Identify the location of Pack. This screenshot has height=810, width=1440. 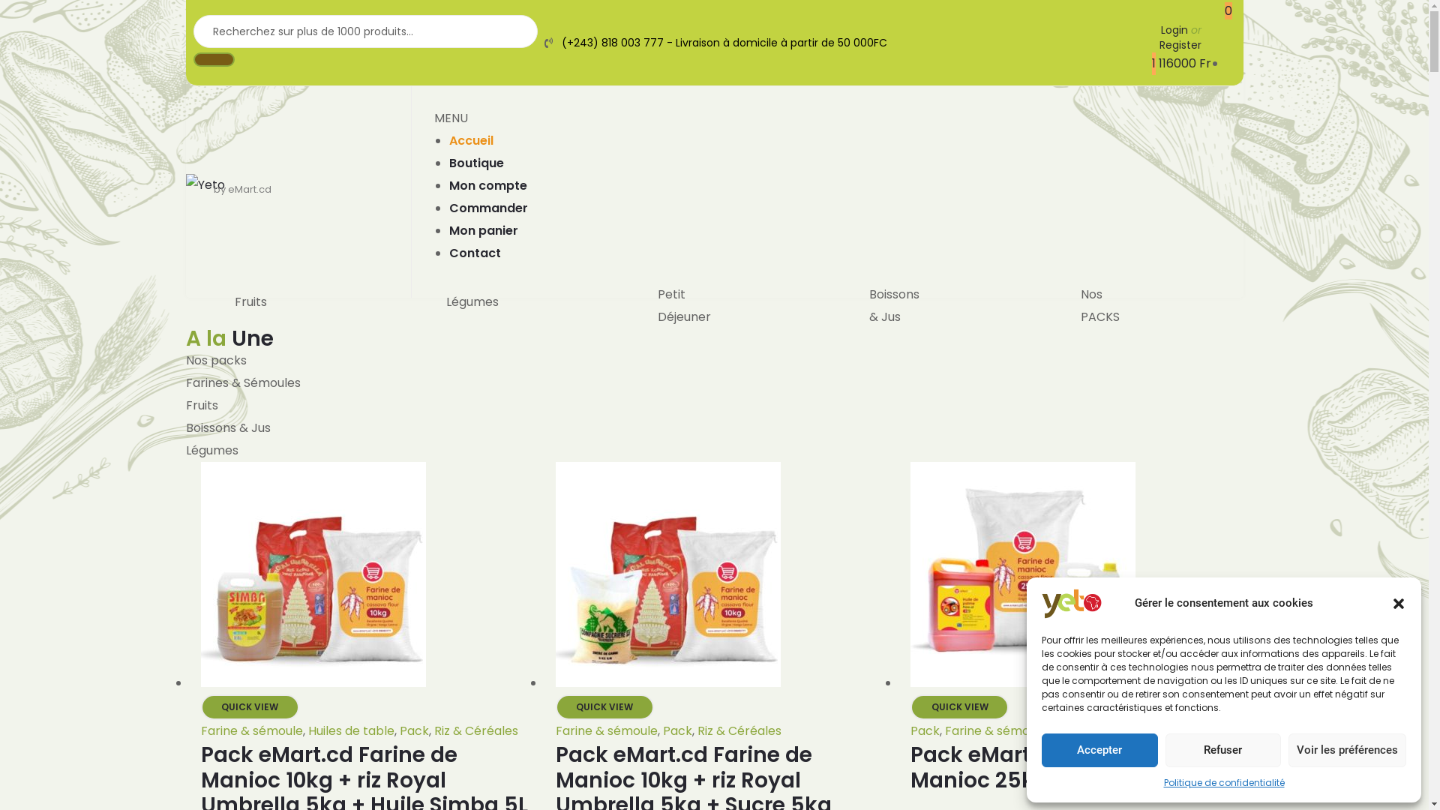
(678, 730).